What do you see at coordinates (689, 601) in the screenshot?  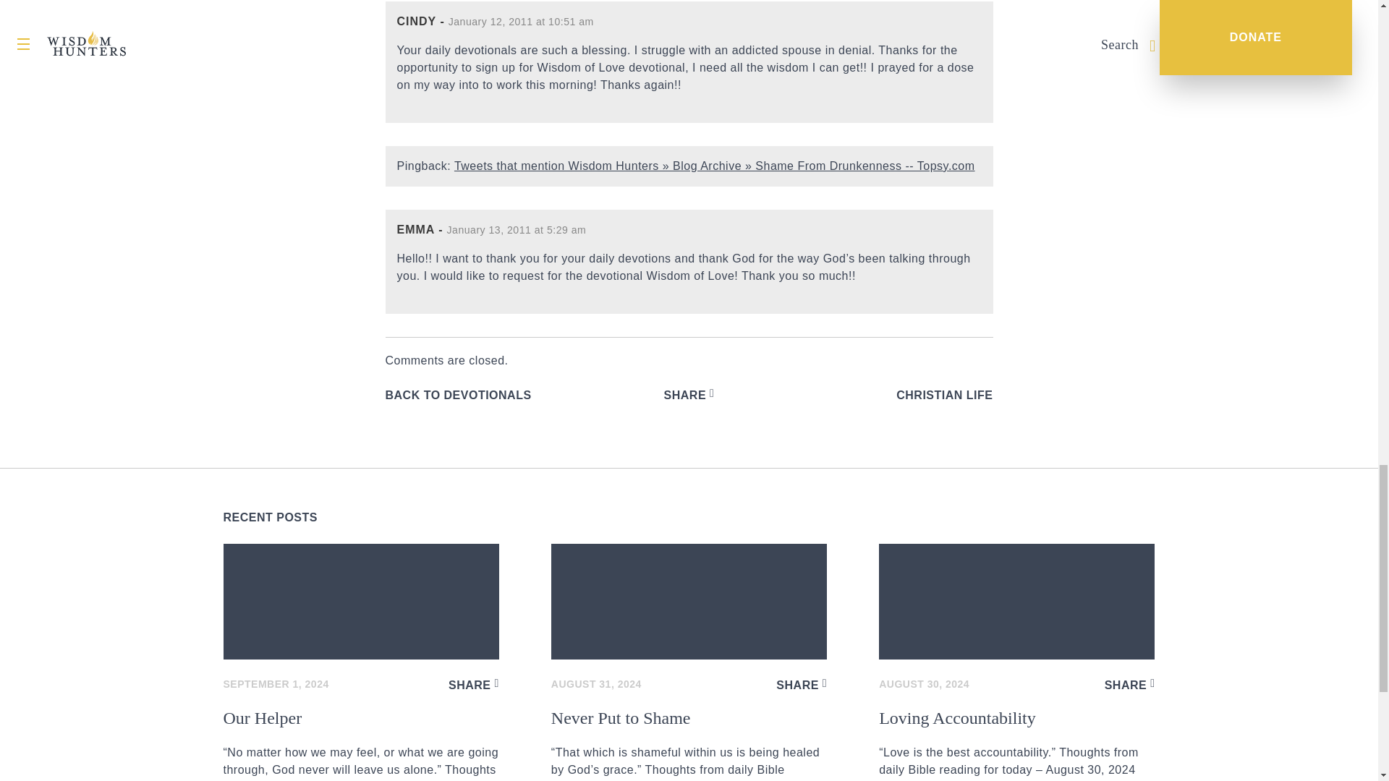 I see `Permalink to: Never Put to Shame` at bounding box center [689, 601].